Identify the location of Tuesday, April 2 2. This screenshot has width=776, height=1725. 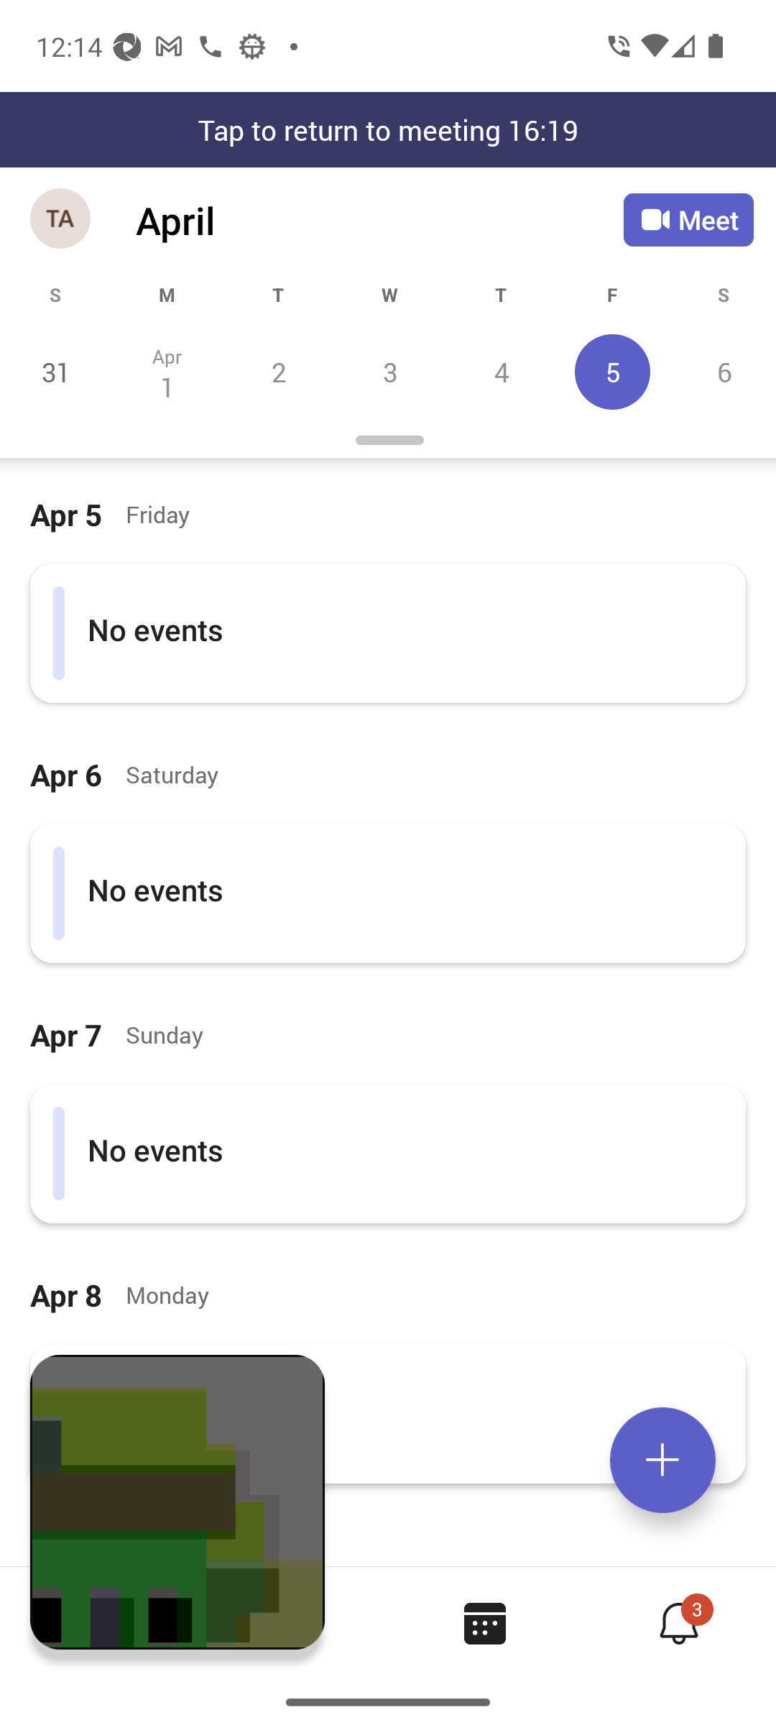
(278, 372).